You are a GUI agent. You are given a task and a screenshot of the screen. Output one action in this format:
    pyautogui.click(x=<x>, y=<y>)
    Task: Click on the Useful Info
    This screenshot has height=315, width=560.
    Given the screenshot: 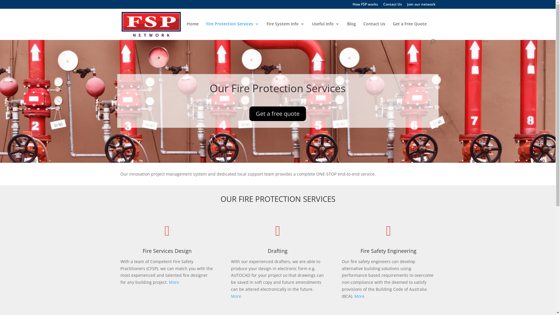 What is the action you would take?
    pyautogui.click(x=326, y=30)
    